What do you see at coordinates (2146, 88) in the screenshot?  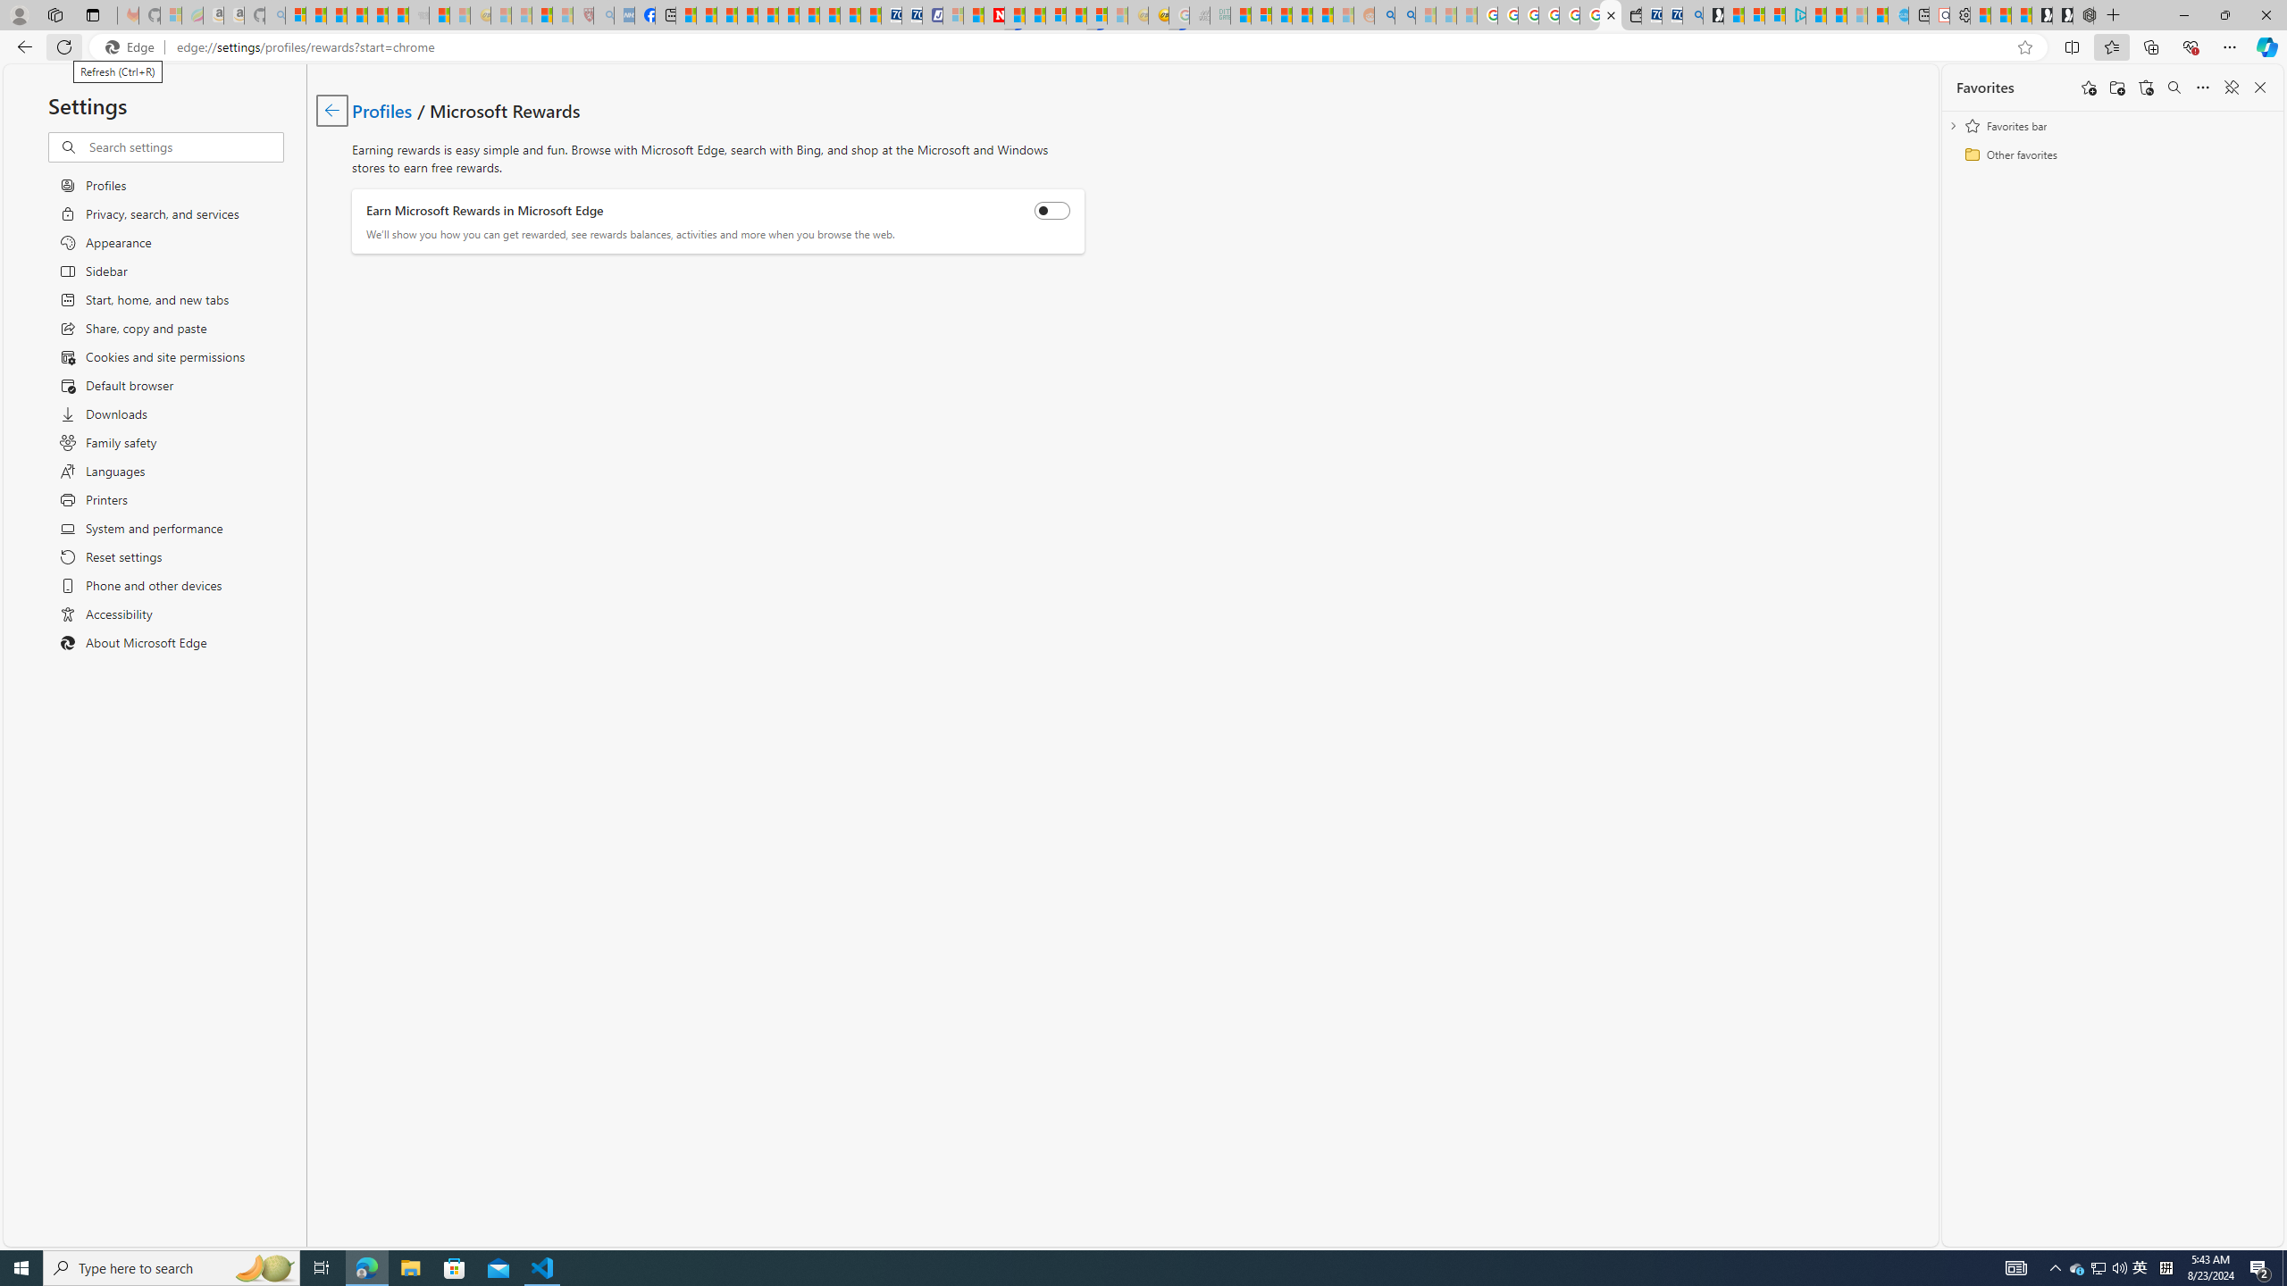 I see `Restore deleted favorites` at bounding box center [2146, 88].